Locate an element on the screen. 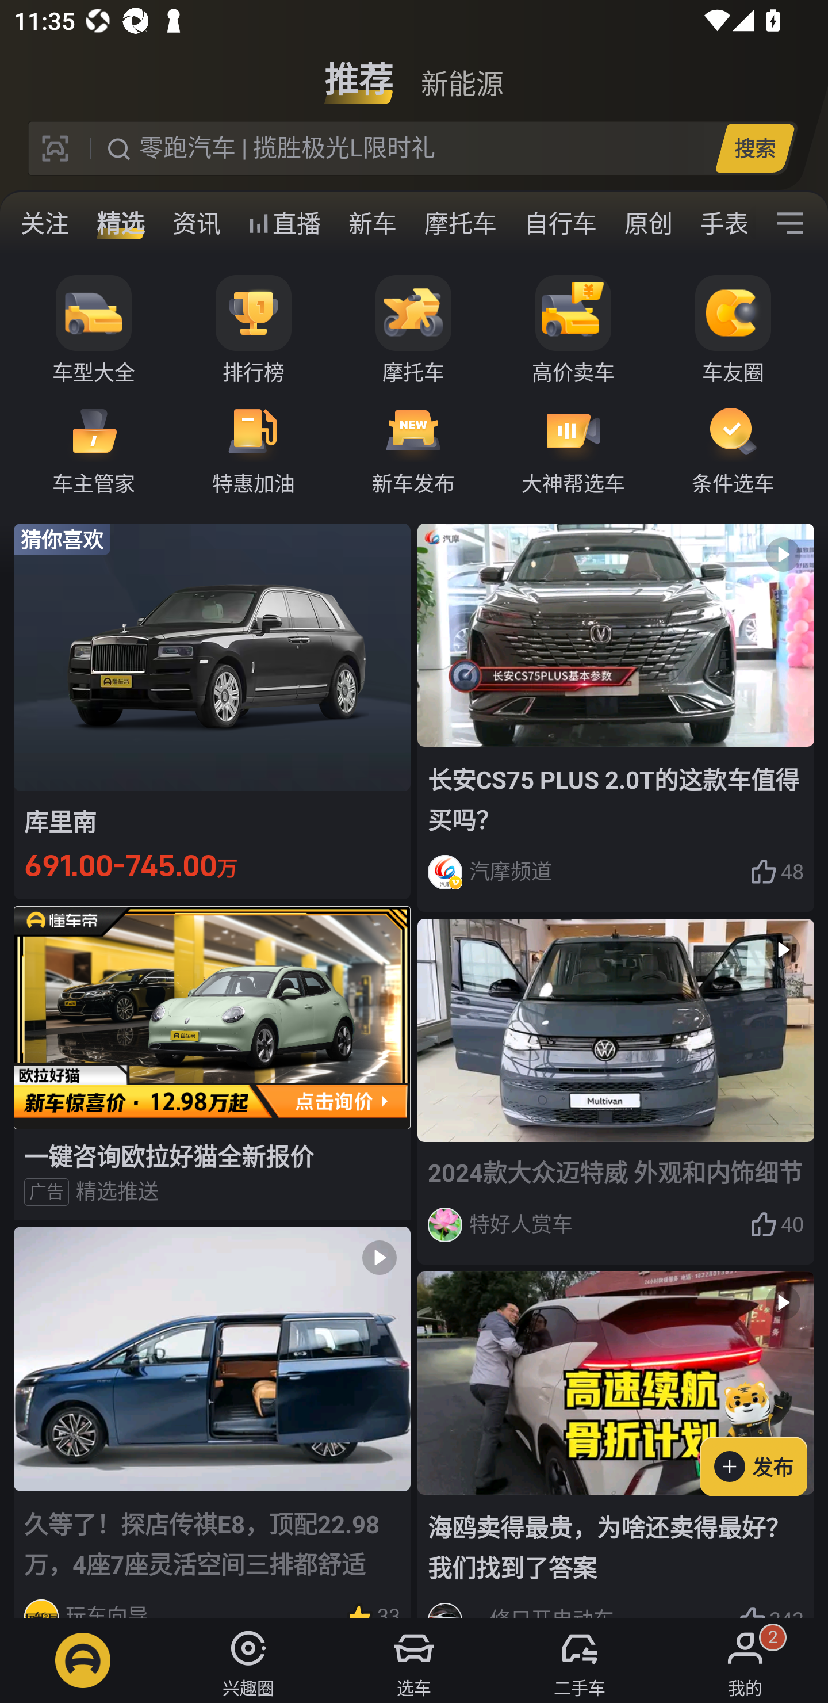 This screenshot has width=828, height=1703.  海鸥卖得最贵，为啥还卖得最好？我们找到了答案 一修只开电动车 343 is located at coordinates (615, 1445).